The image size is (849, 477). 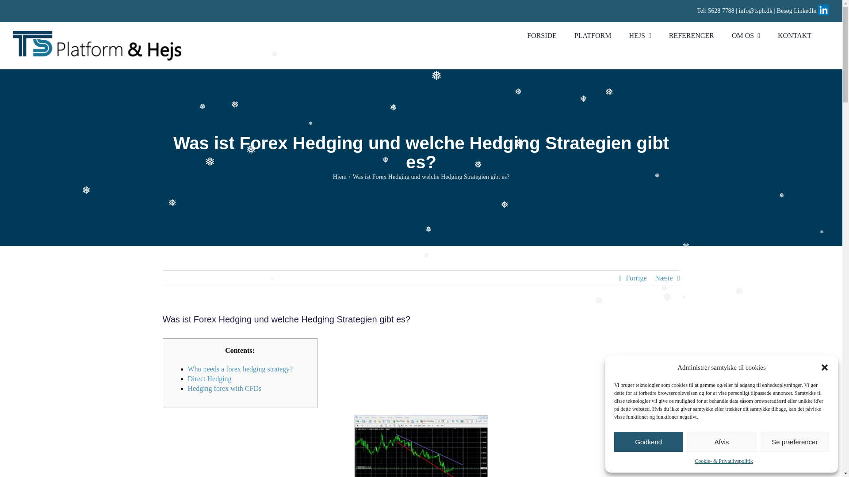 What do you see at coordinates (340, 177) in the screenshot?
I see `Hjem` at bounding box center [340, 177].